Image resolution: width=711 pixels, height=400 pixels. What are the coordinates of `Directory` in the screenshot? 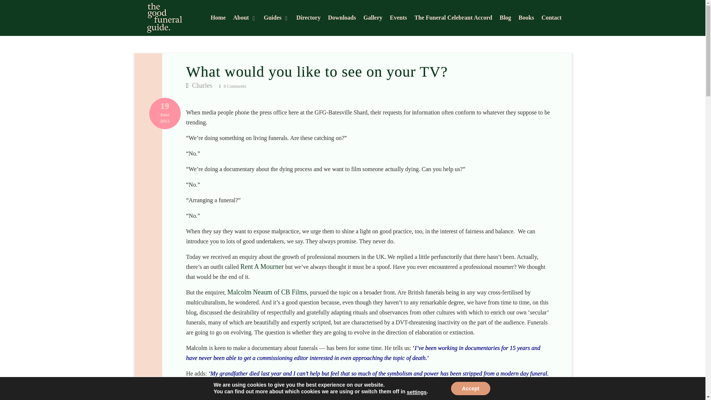 It's located at (308, 19).